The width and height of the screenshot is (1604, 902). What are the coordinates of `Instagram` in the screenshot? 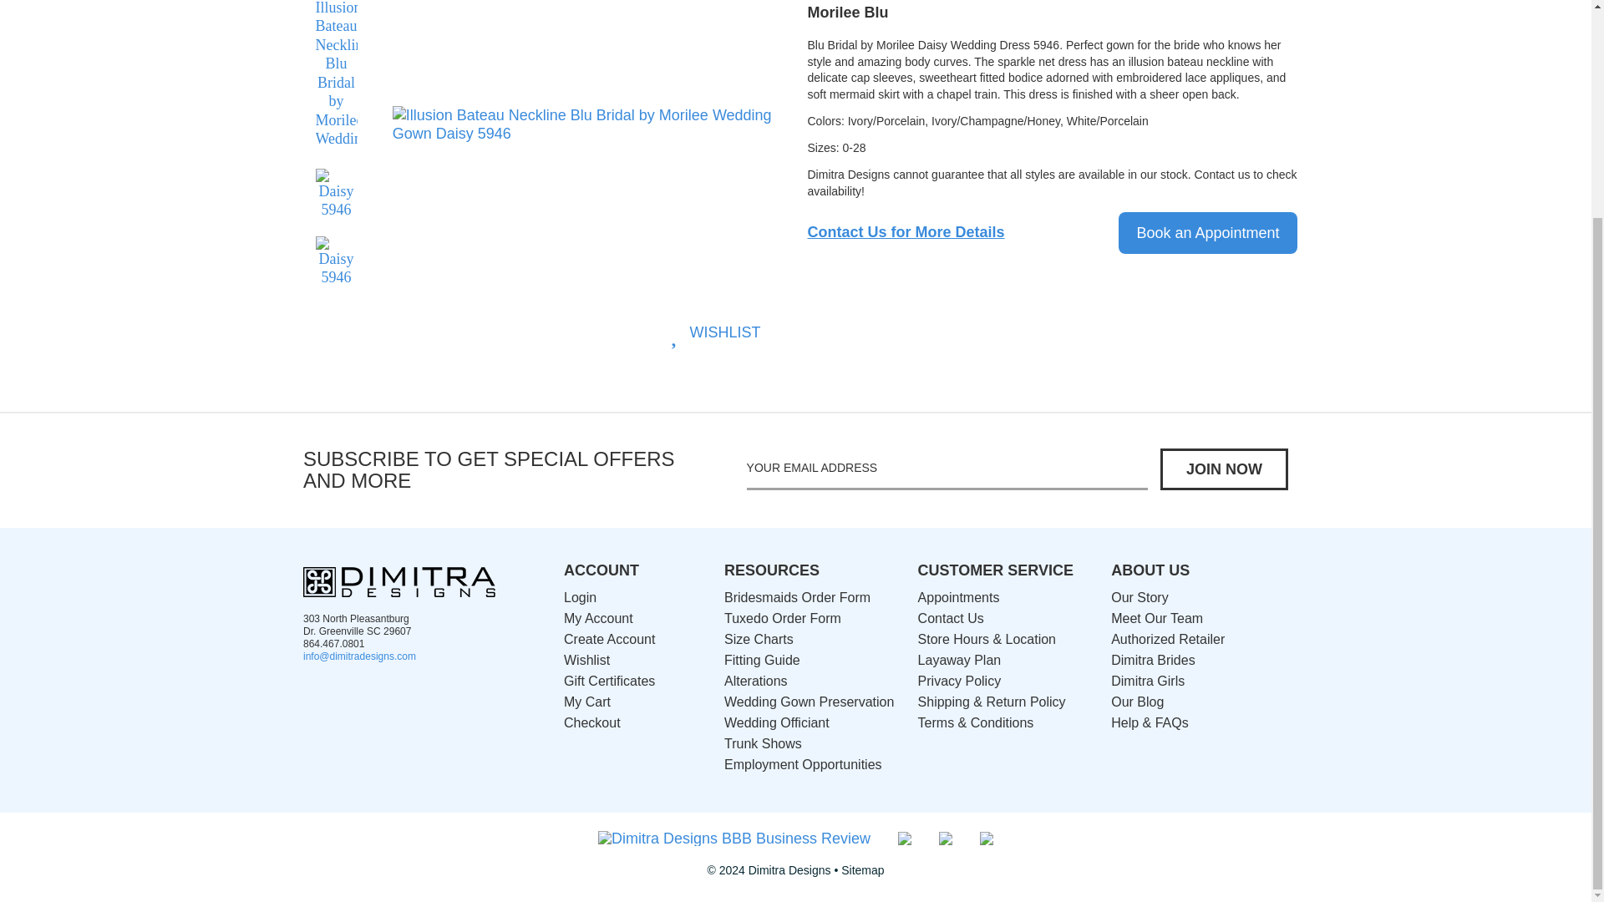 It's located at (419, 330).